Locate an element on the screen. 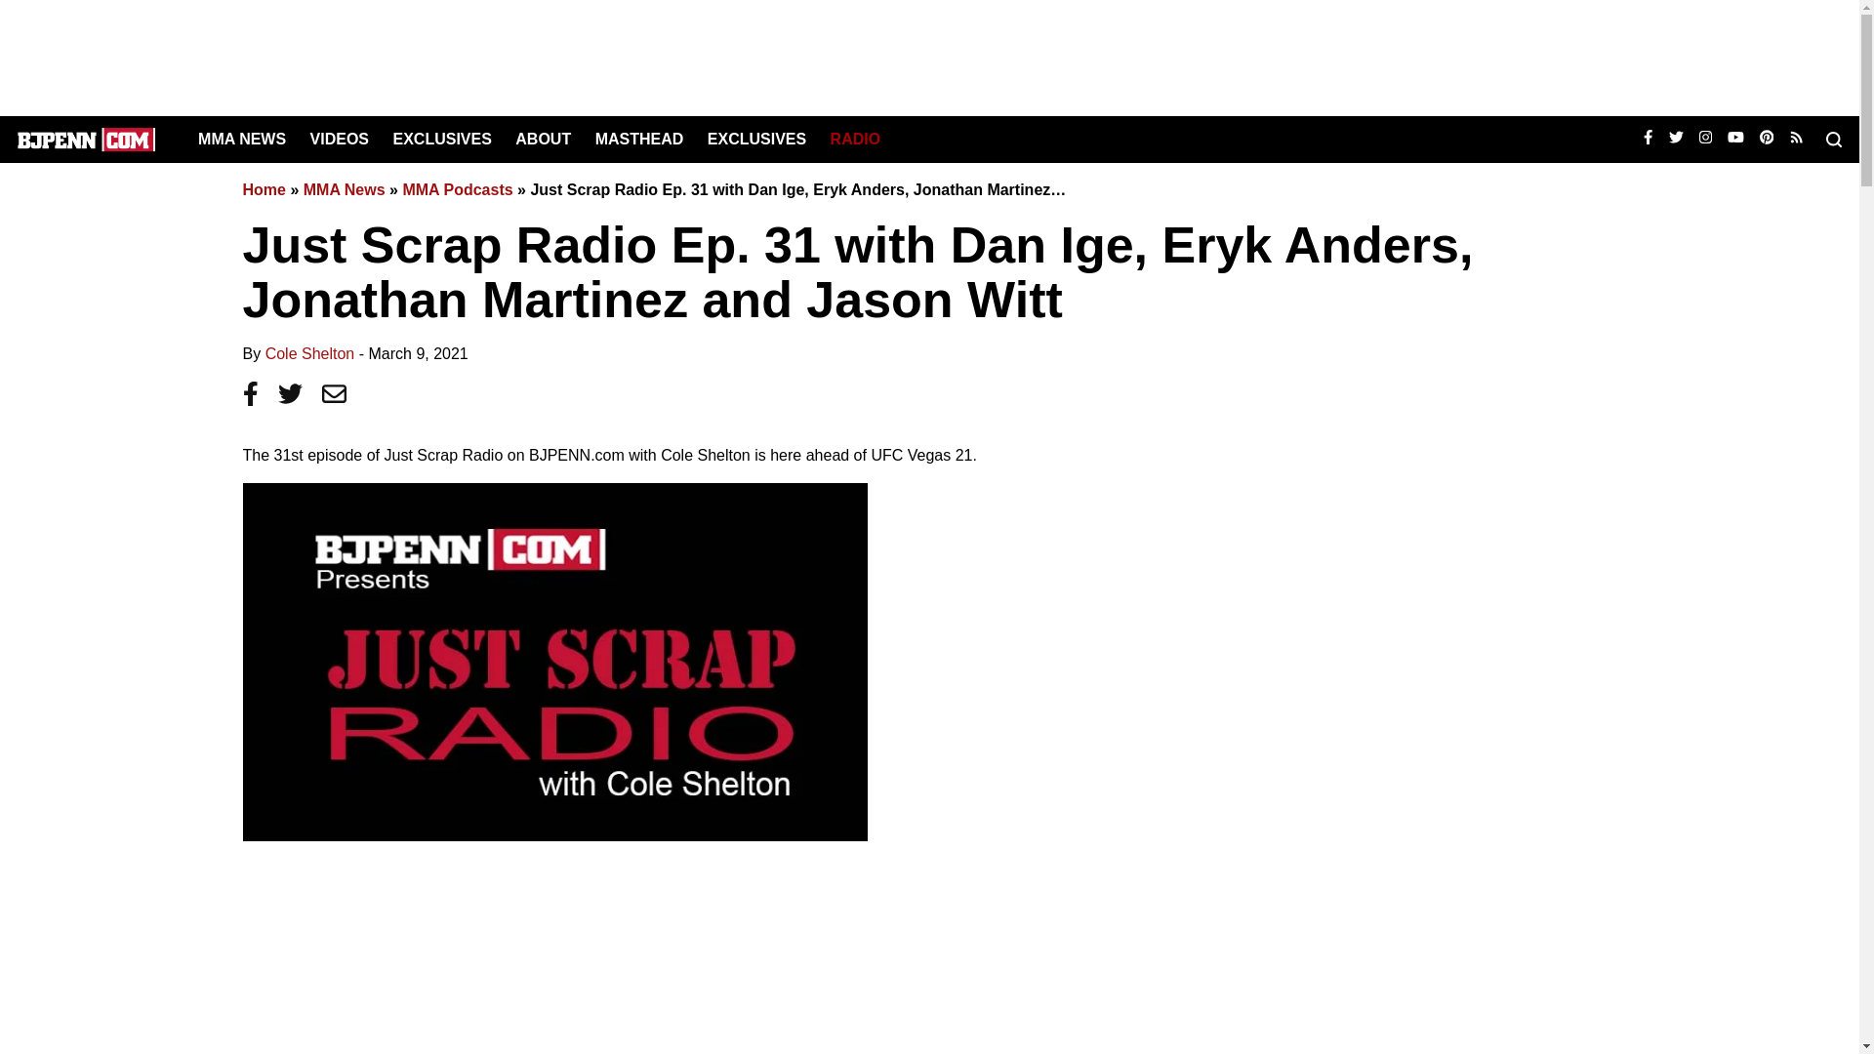 Image resolution: width=1874 pixels, height=1054 pixels. EXCLUSIVES is located at coordinates (756, 139).